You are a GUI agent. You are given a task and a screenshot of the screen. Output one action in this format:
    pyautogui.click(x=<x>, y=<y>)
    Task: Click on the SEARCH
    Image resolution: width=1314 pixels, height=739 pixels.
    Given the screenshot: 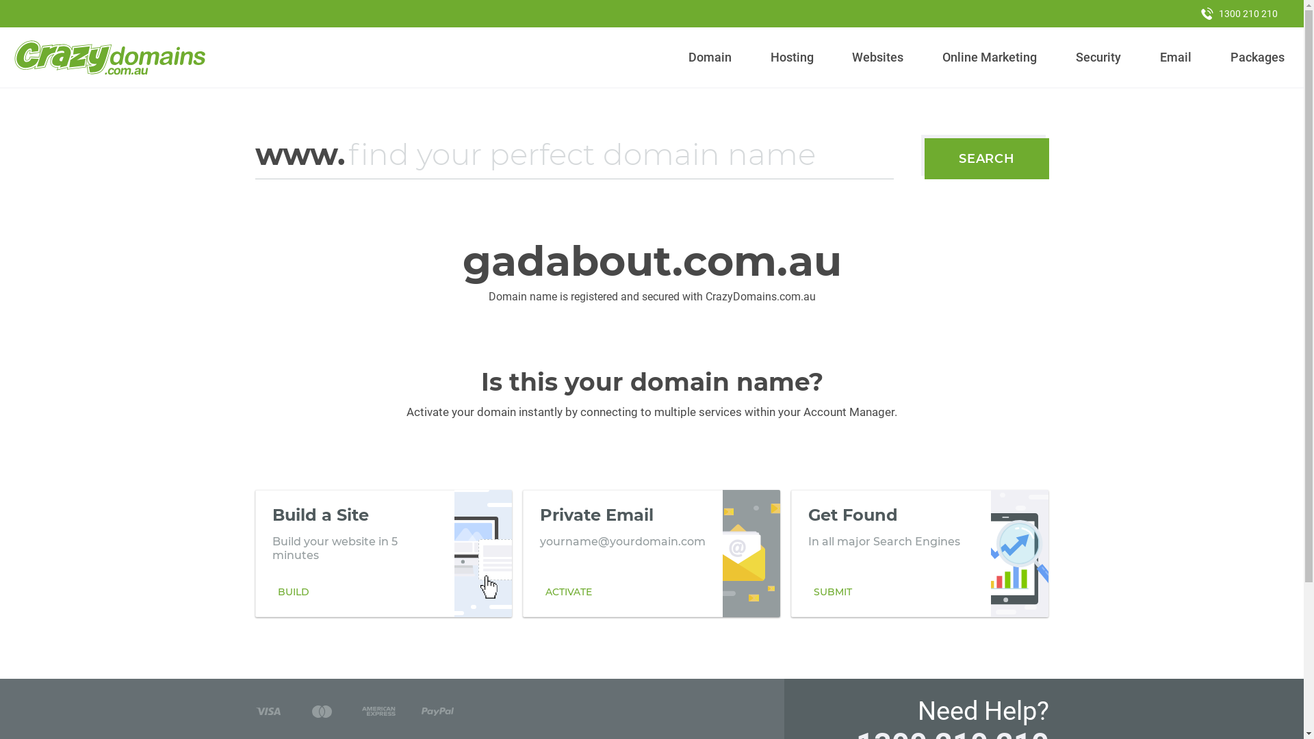 What is the action you would take?
    pyautogui.click(x=987, y=159)
    